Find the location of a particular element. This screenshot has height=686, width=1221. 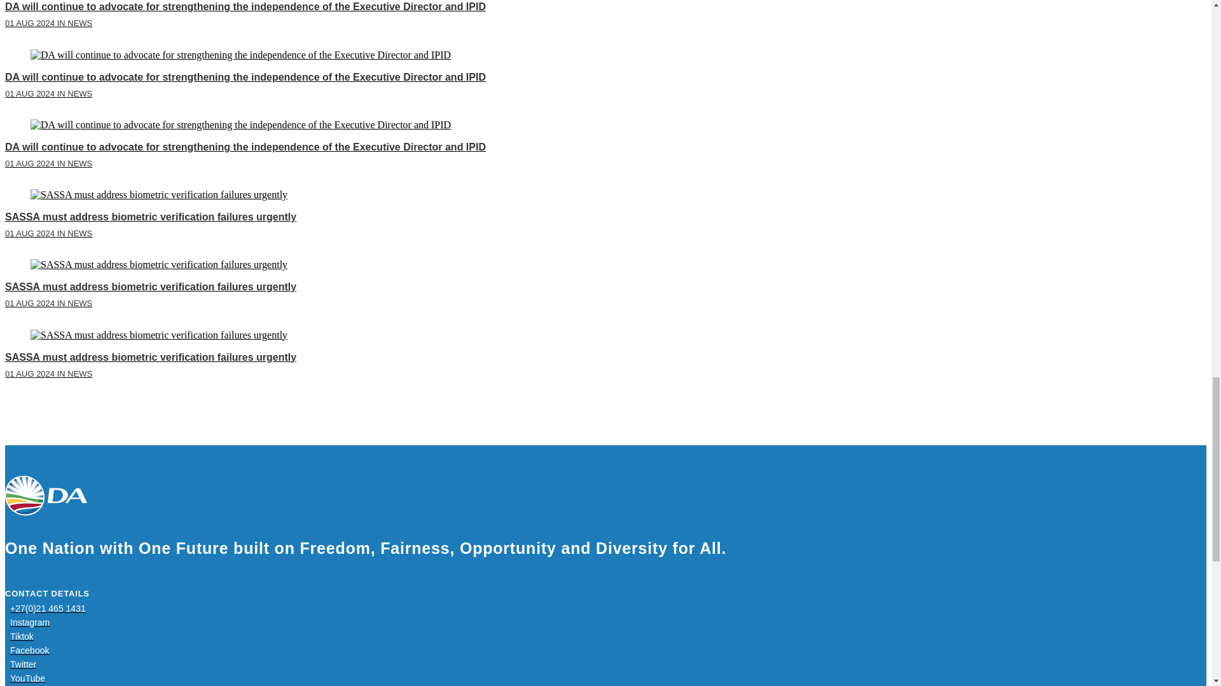

Democratic Alliance Logo is located at coordinates (46, 495).